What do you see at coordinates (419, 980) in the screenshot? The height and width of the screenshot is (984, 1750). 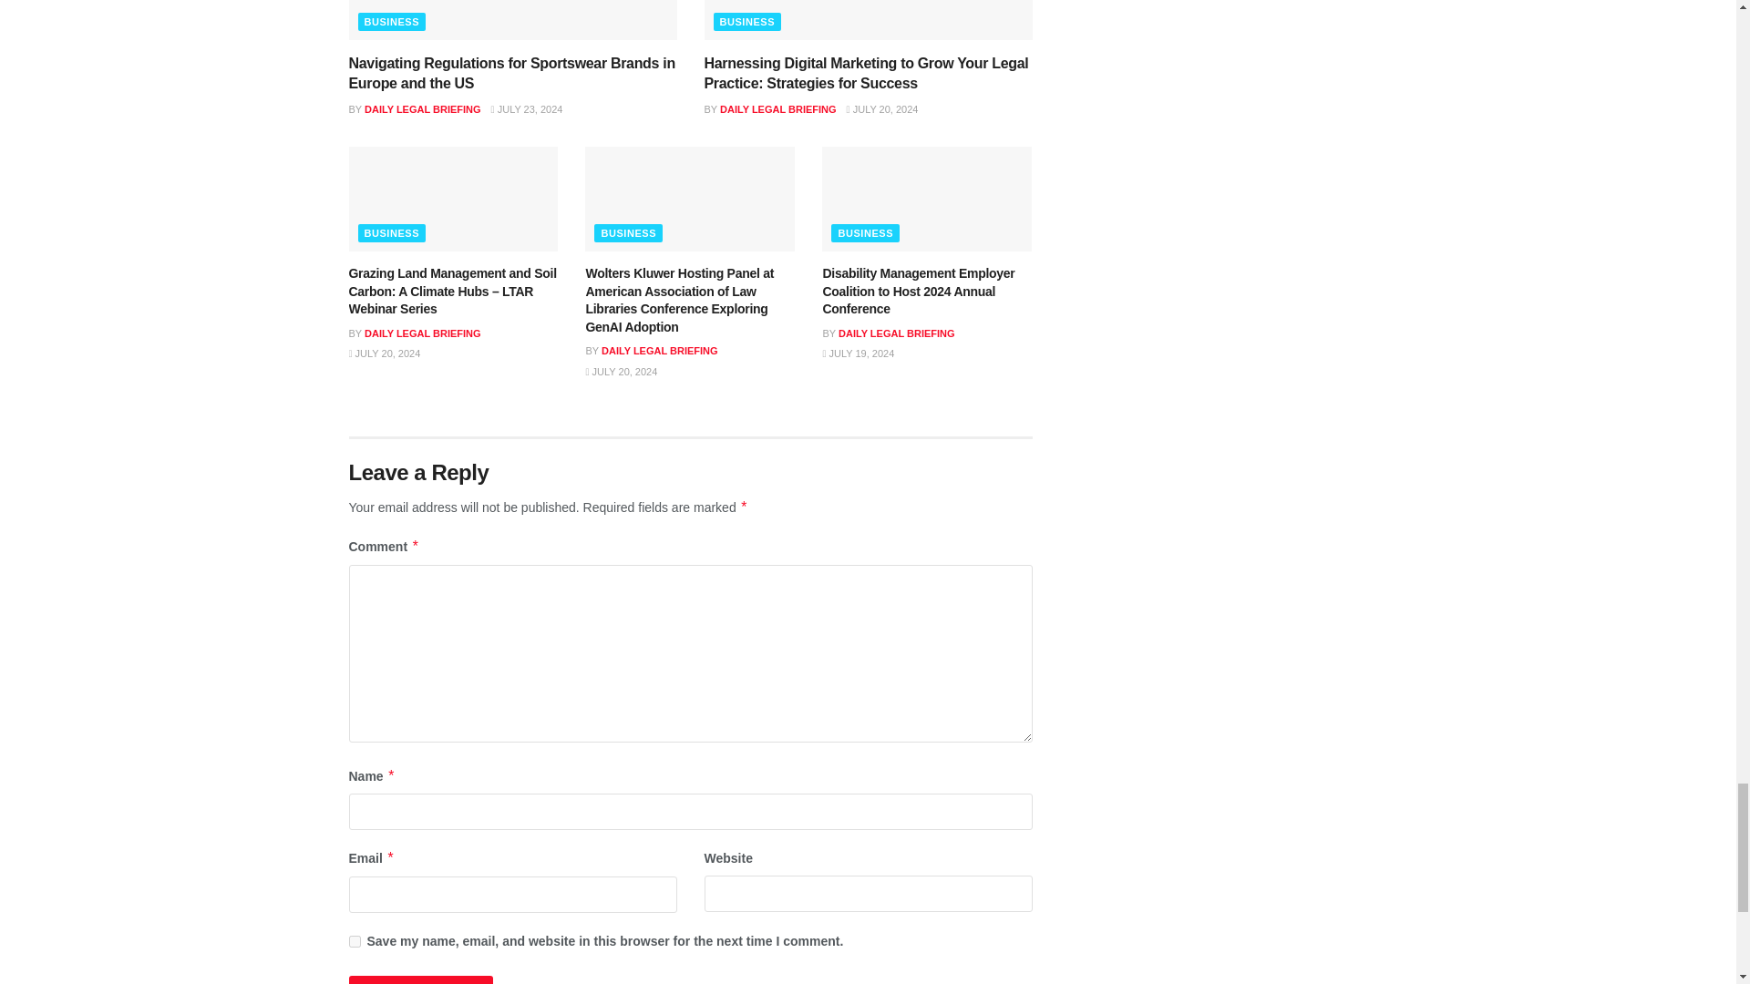 I see `Post Comment` at bounding box center [419, 980].